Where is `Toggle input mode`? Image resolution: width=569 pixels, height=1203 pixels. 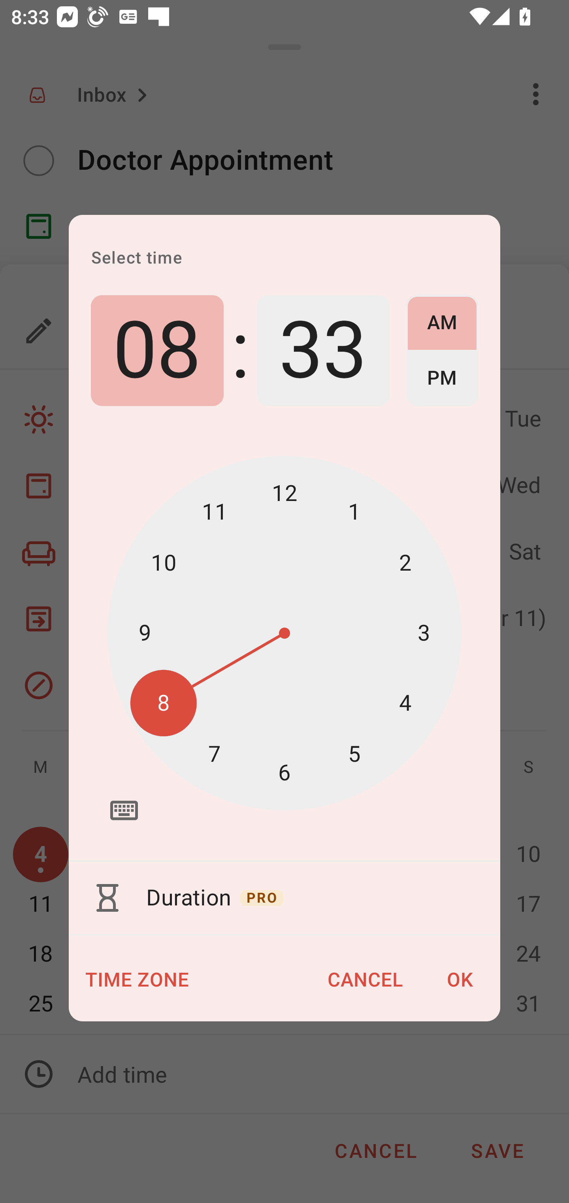
Toggle input mode is located at coordinates (124, 810).